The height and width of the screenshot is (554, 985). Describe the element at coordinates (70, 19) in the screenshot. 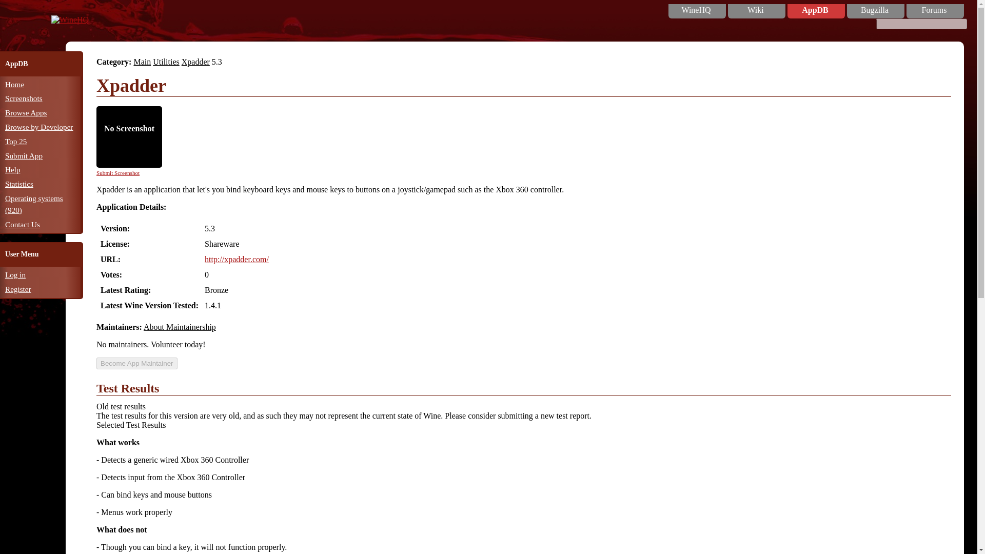

I see `WineHQ` at that location.